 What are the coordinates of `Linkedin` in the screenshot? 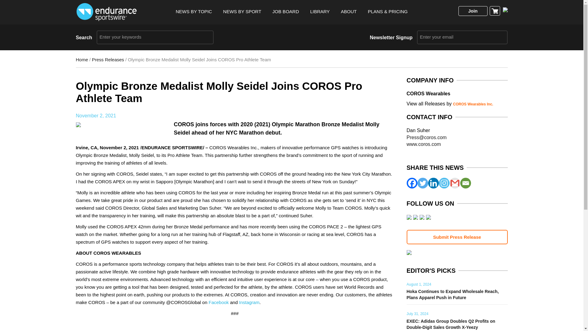 It's located at (433, 183).